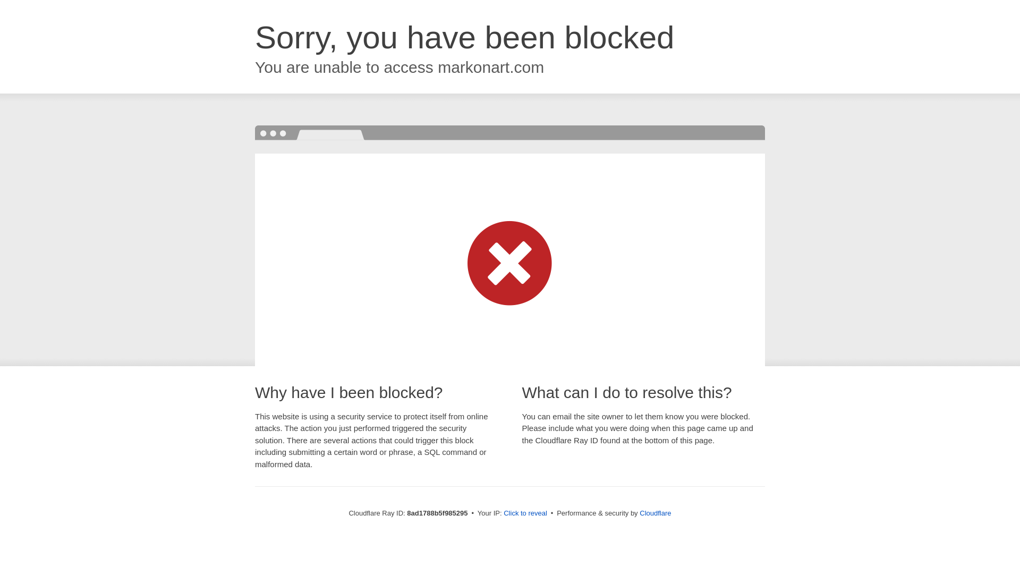  I want to click on Click to reveal, so click(525, 513).